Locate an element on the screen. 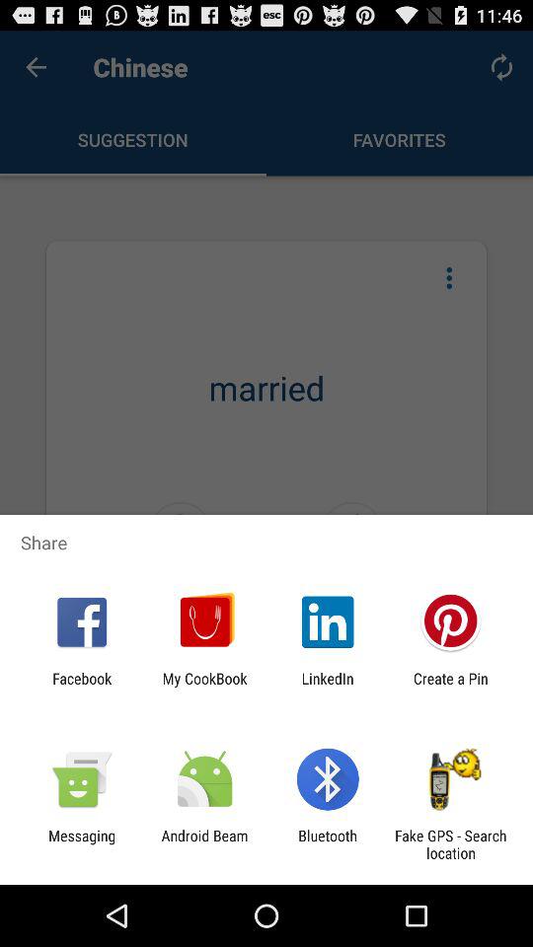 The height and width of the screenshot is (947, 533). choose item next to the my cookbook icon is located at coordinates (328, 687).